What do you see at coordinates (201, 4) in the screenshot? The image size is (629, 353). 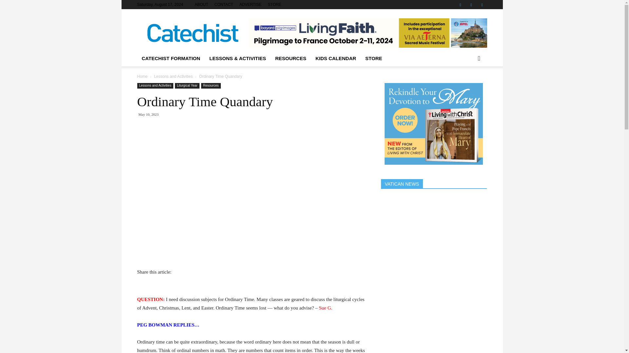 I see `ABOUT` at bounding box center [201, 4].